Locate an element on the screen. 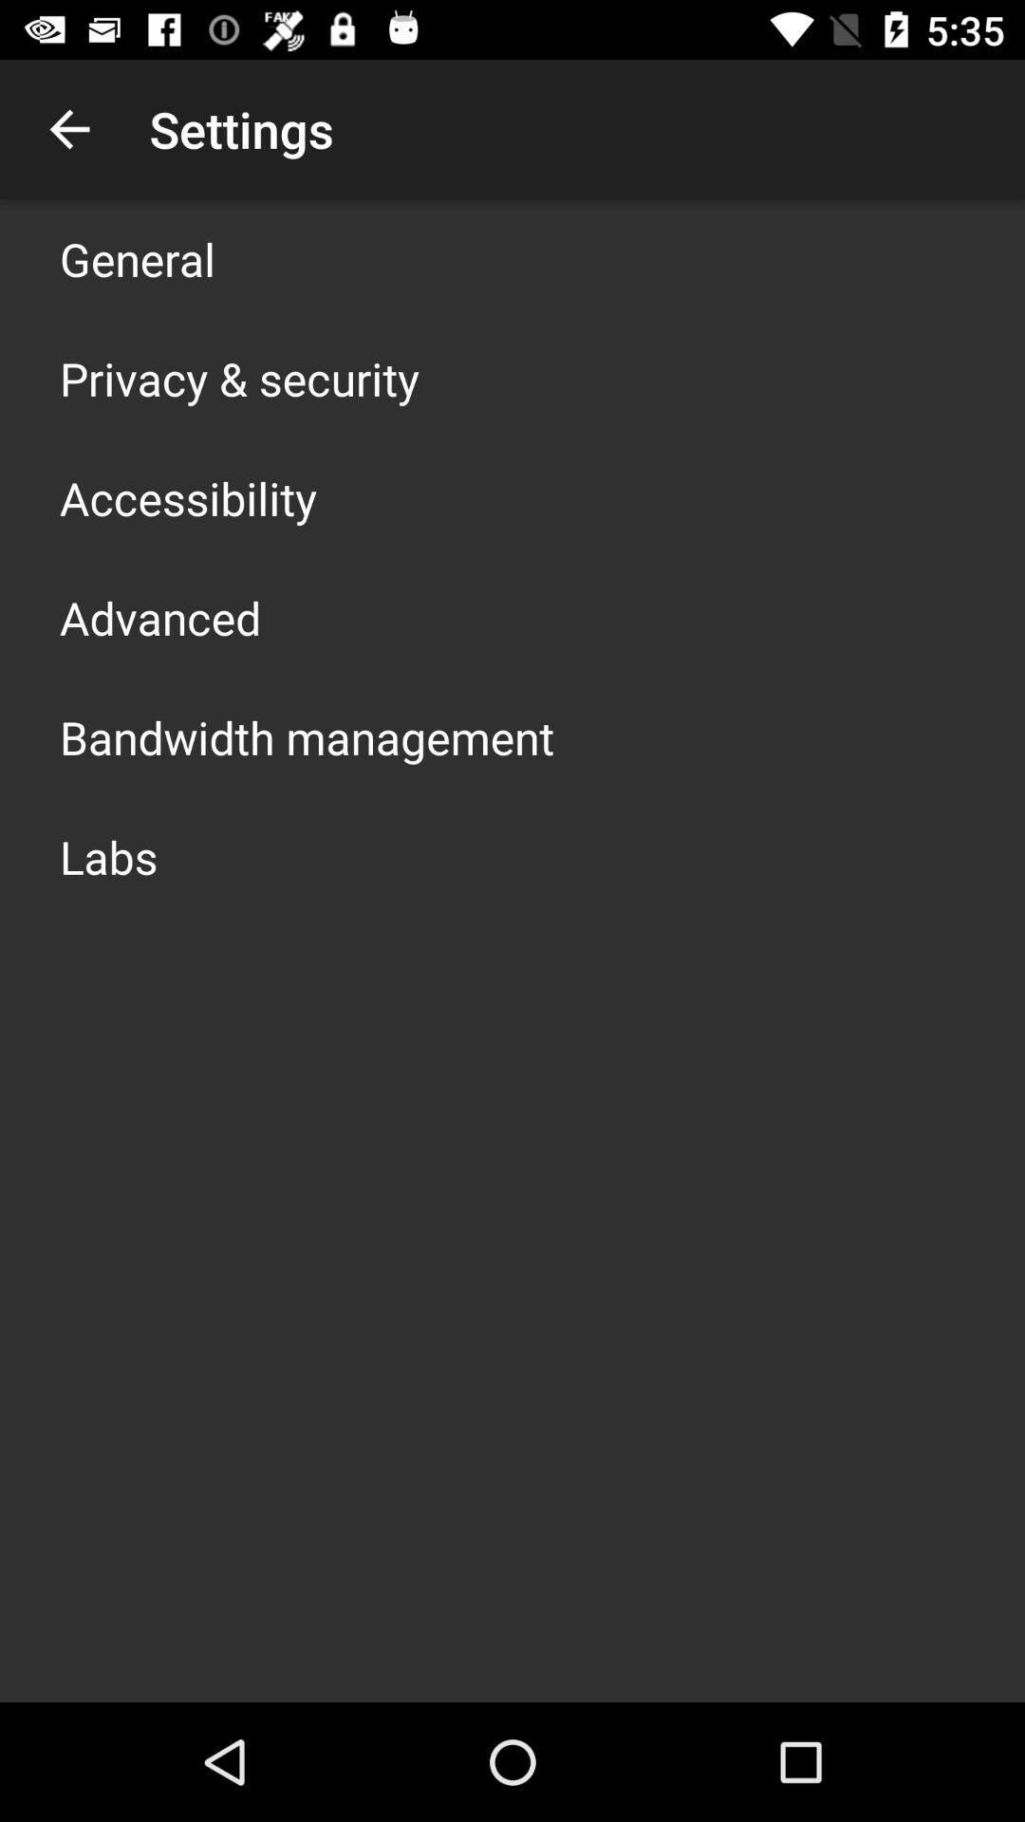 This screenshot has height=1822, width=1025. turn off the app below privacy & security icon is located at coordinates (188, 497).